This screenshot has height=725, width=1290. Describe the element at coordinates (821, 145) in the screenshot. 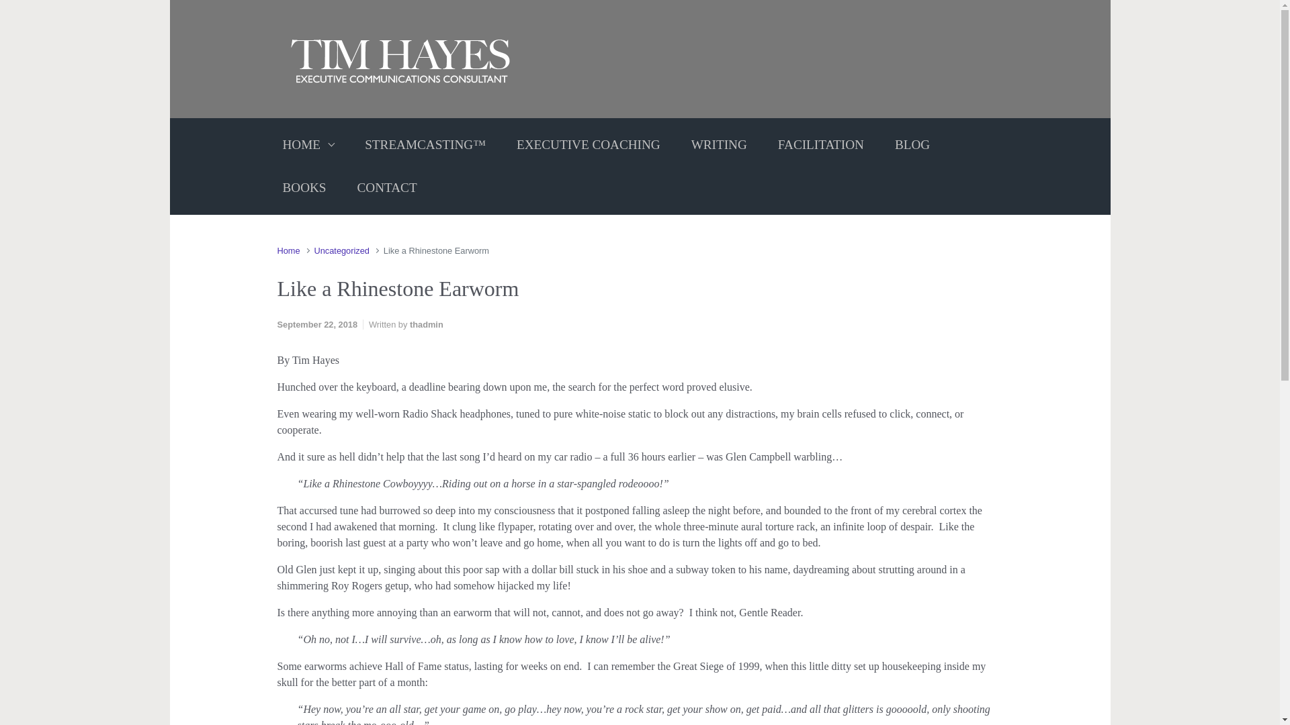

I see `FACILITATION` at that location.